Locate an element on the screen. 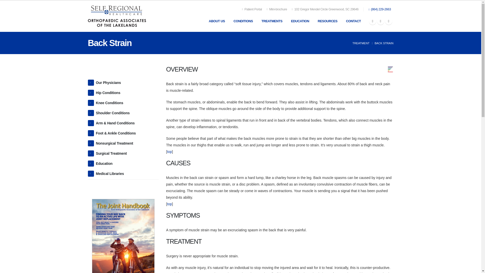 The image size is (485, 273). Facebook is located at coordinates (373, 21).